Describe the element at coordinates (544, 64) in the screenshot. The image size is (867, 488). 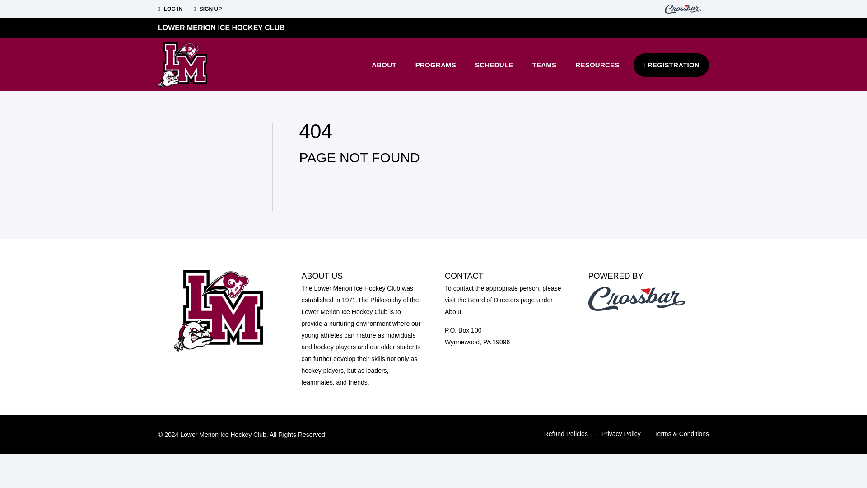
I see `TEAMS` at that location.